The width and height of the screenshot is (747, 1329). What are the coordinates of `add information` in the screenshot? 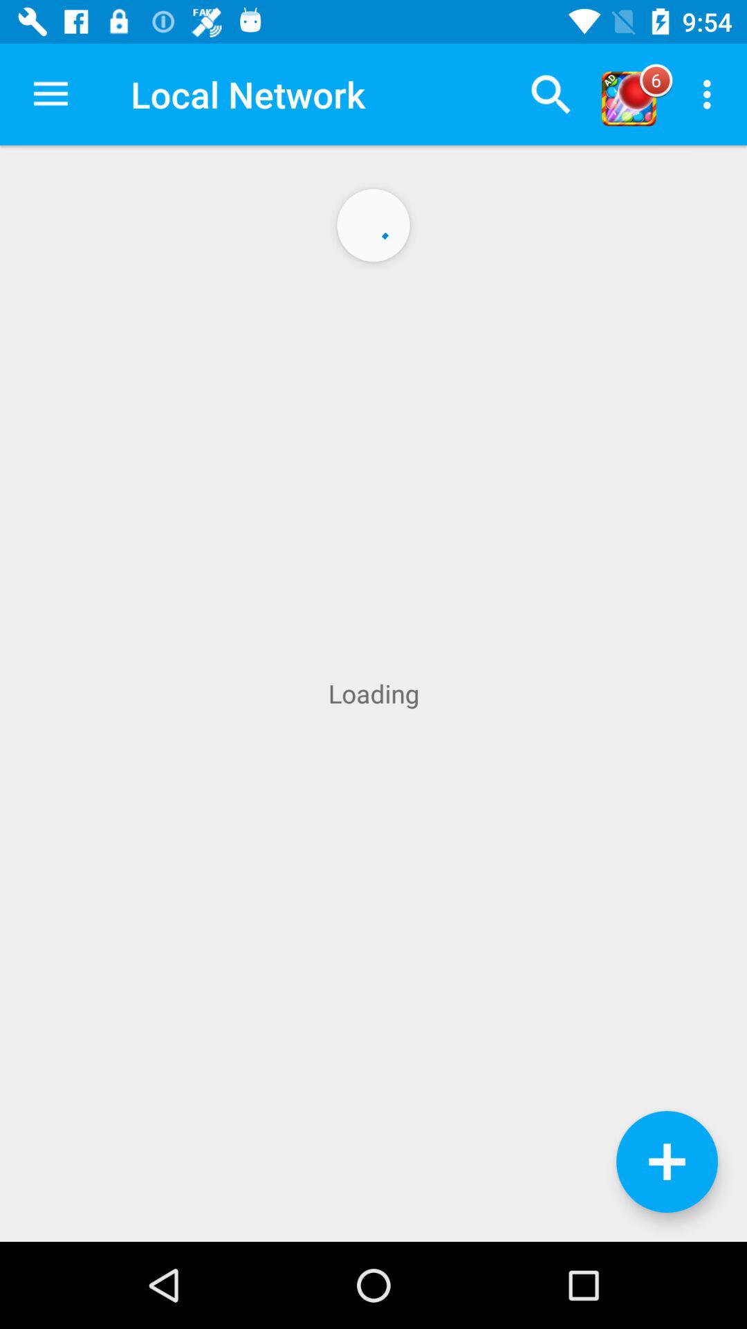 It's located at (667, 1161).